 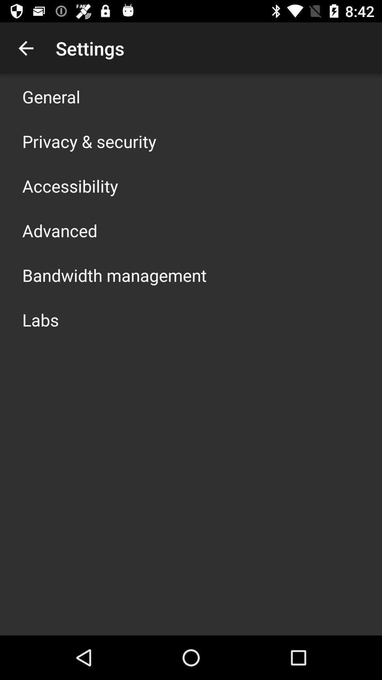 What do you see at coordinates (115, 275) in the screenshot?
I see `choose bandwidth management app` at bounding box center [115, 275].